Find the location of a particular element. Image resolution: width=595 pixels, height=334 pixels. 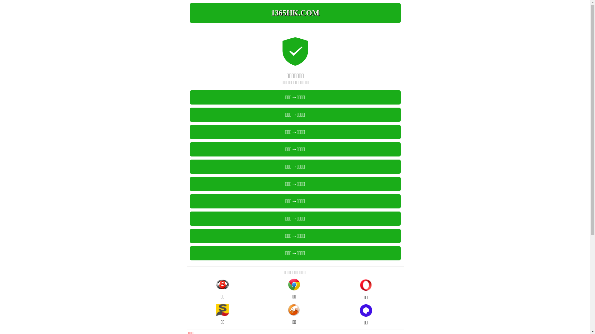

1365HK.COM is located at coordinates (295, 13).